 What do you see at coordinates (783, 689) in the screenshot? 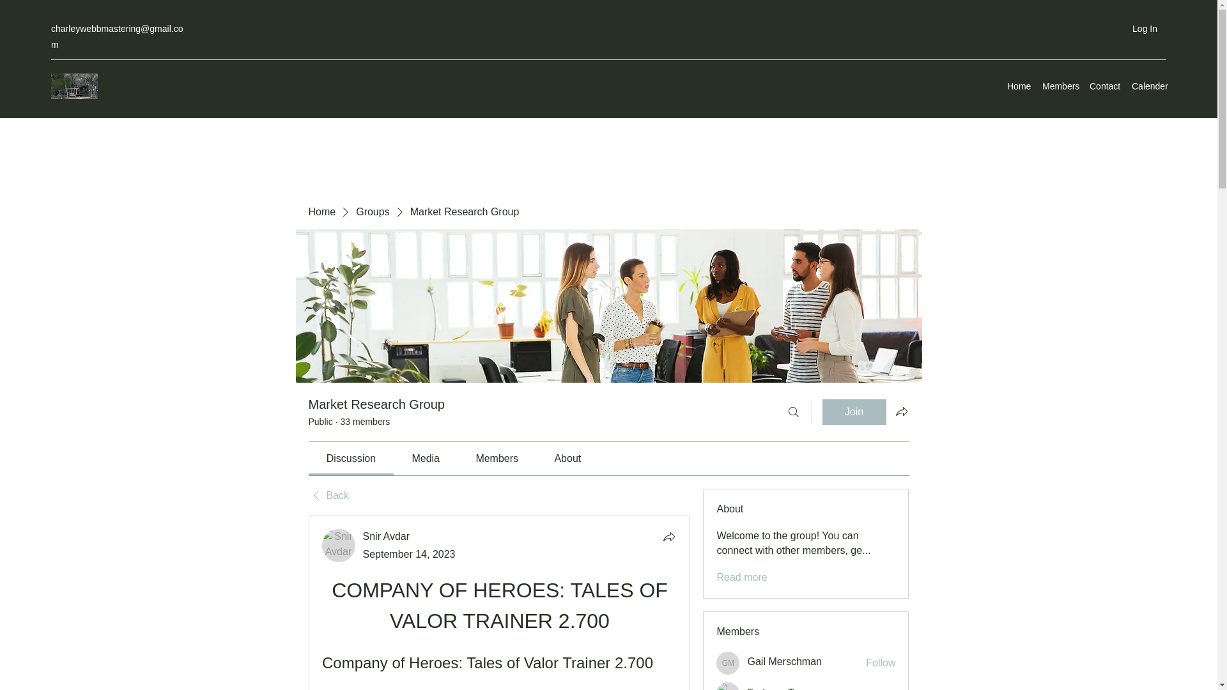
I see `Farheen Tareen` at bounding box center [783, 689].